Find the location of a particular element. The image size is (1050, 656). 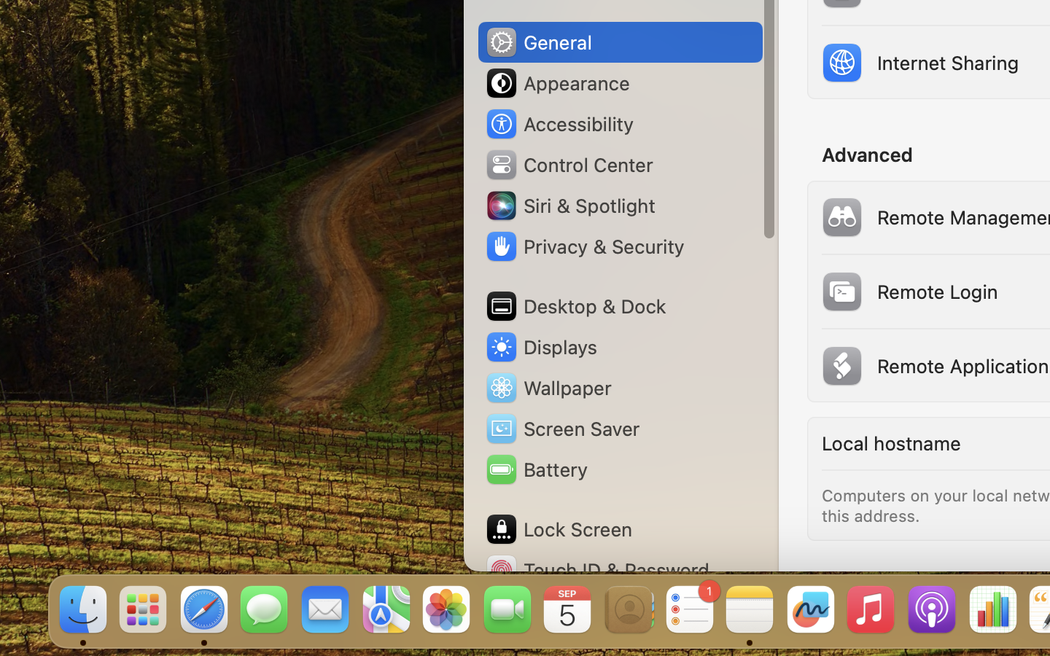

Remote Login is located at coordinates (908, 292).